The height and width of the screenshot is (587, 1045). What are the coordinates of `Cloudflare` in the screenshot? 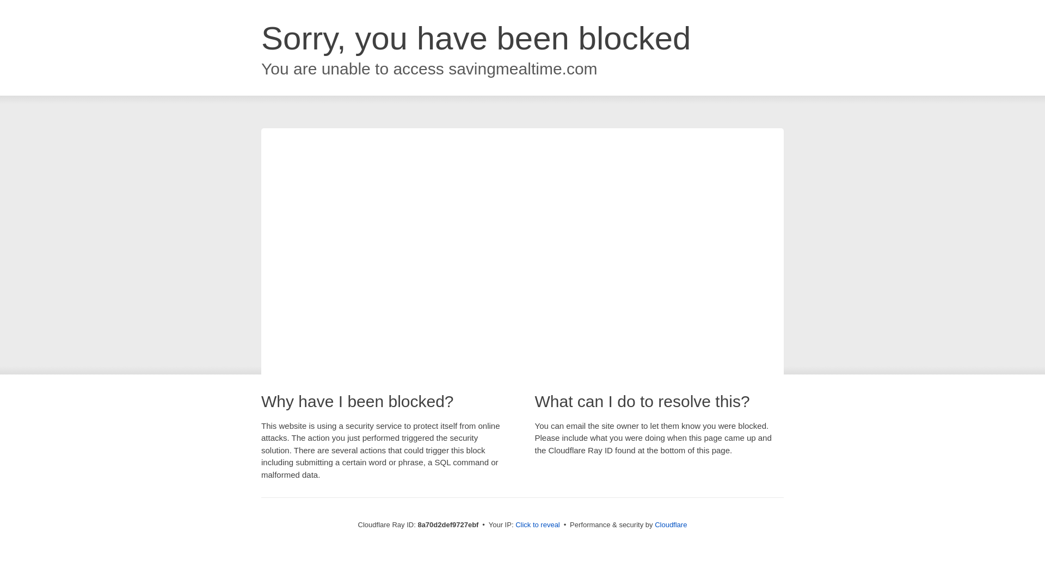 It's located at (671, 524).